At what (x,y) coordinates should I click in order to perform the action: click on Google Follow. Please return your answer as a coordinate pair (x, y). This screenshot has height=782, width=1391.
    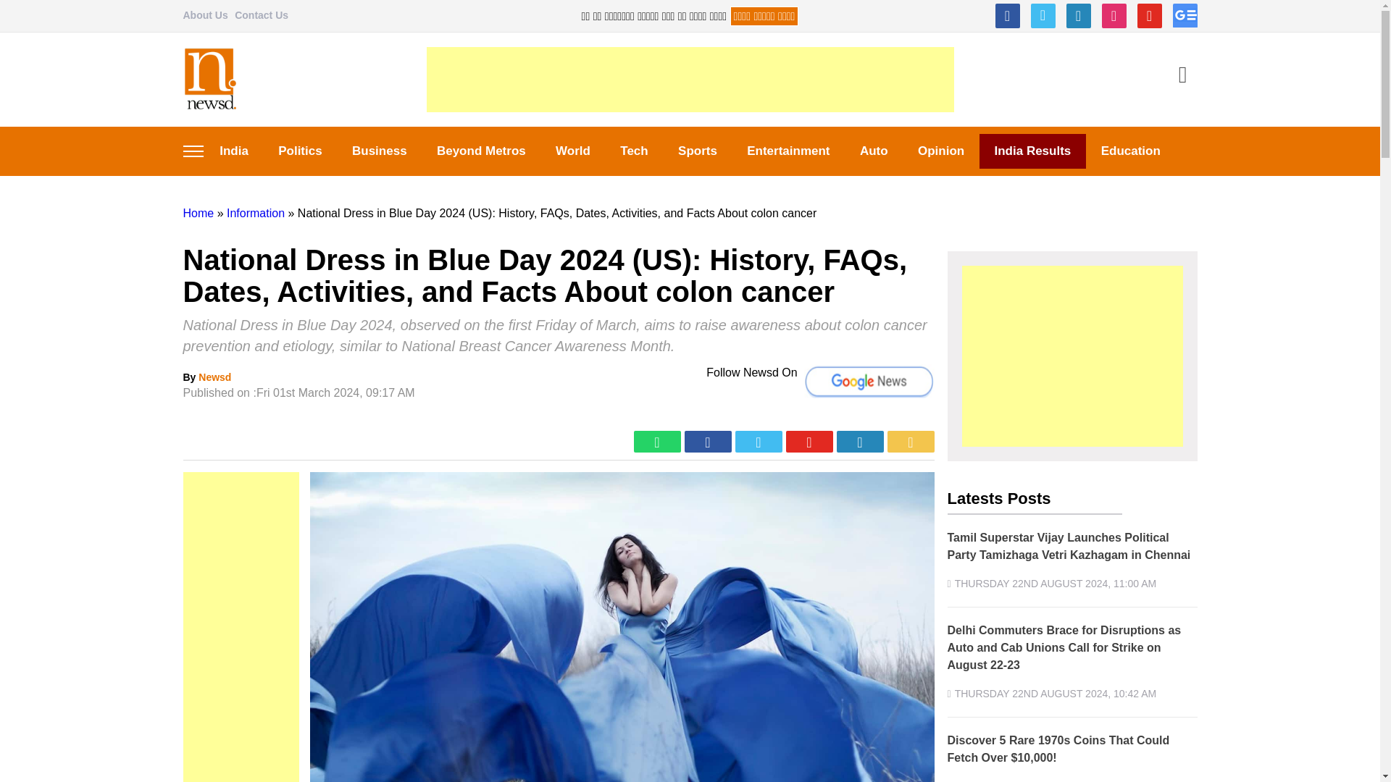
    Looking at the image, I should click on (1184, 16).